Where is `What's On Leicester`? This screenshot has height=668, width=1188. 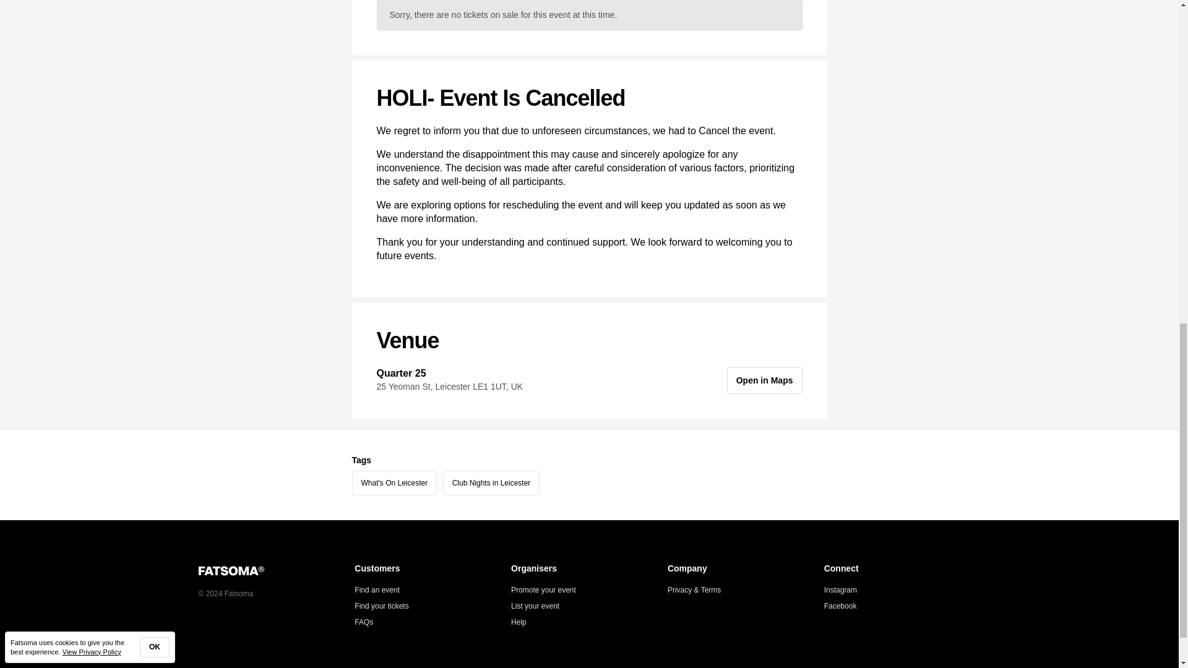 What's On Leicester is located at coordinates (394, 483).